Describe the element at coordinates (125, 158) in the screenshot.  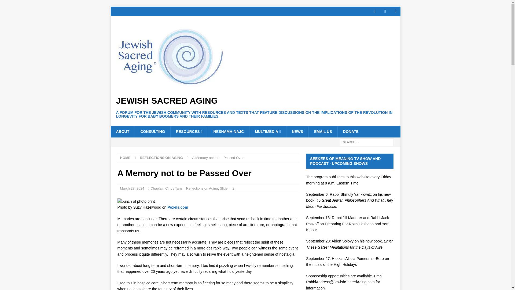
I see `Home` at that location.